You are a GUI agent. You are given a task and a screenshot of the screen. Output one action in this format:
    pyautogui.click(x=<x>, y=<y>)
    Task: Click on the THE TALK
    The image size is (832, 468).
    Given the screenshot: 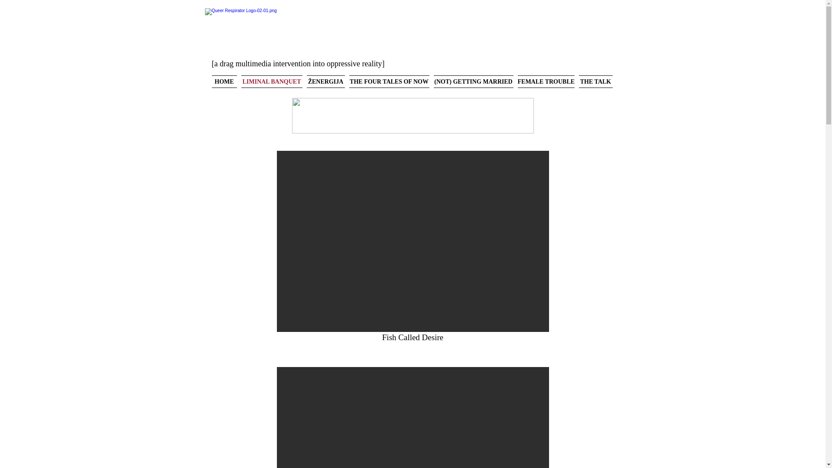 What is the action you would take?
    pyautogui.click(x=595, y=81)
    